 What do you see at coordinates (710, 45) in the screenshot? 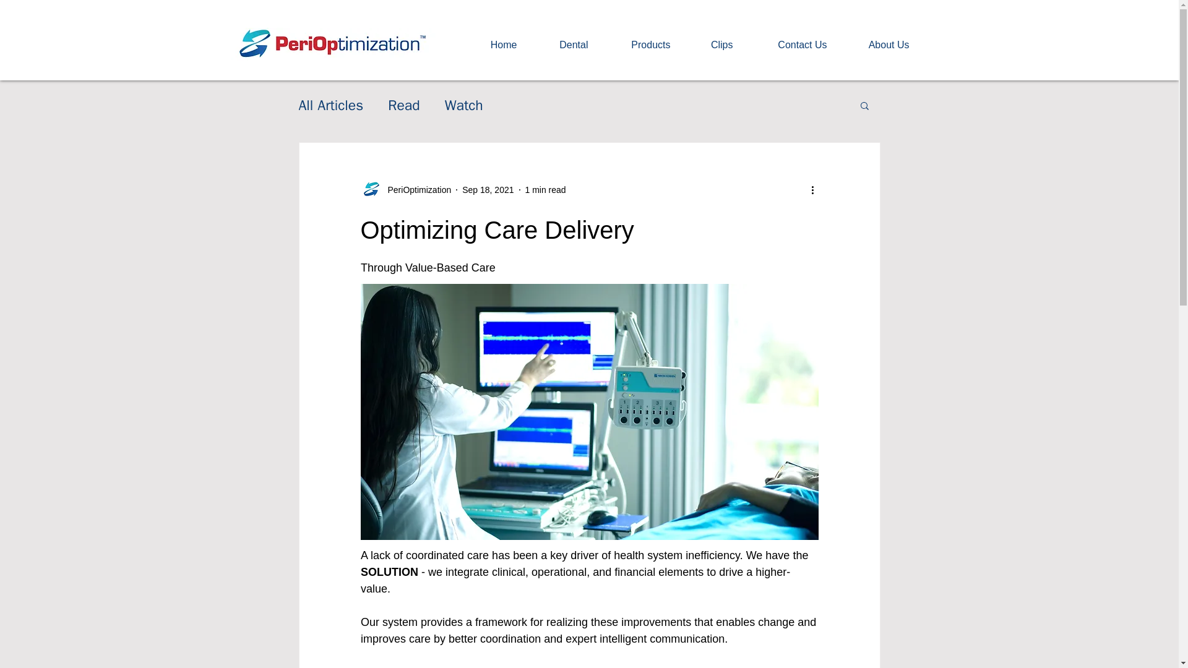
I see `Clips` at bounding box center [710, 45].